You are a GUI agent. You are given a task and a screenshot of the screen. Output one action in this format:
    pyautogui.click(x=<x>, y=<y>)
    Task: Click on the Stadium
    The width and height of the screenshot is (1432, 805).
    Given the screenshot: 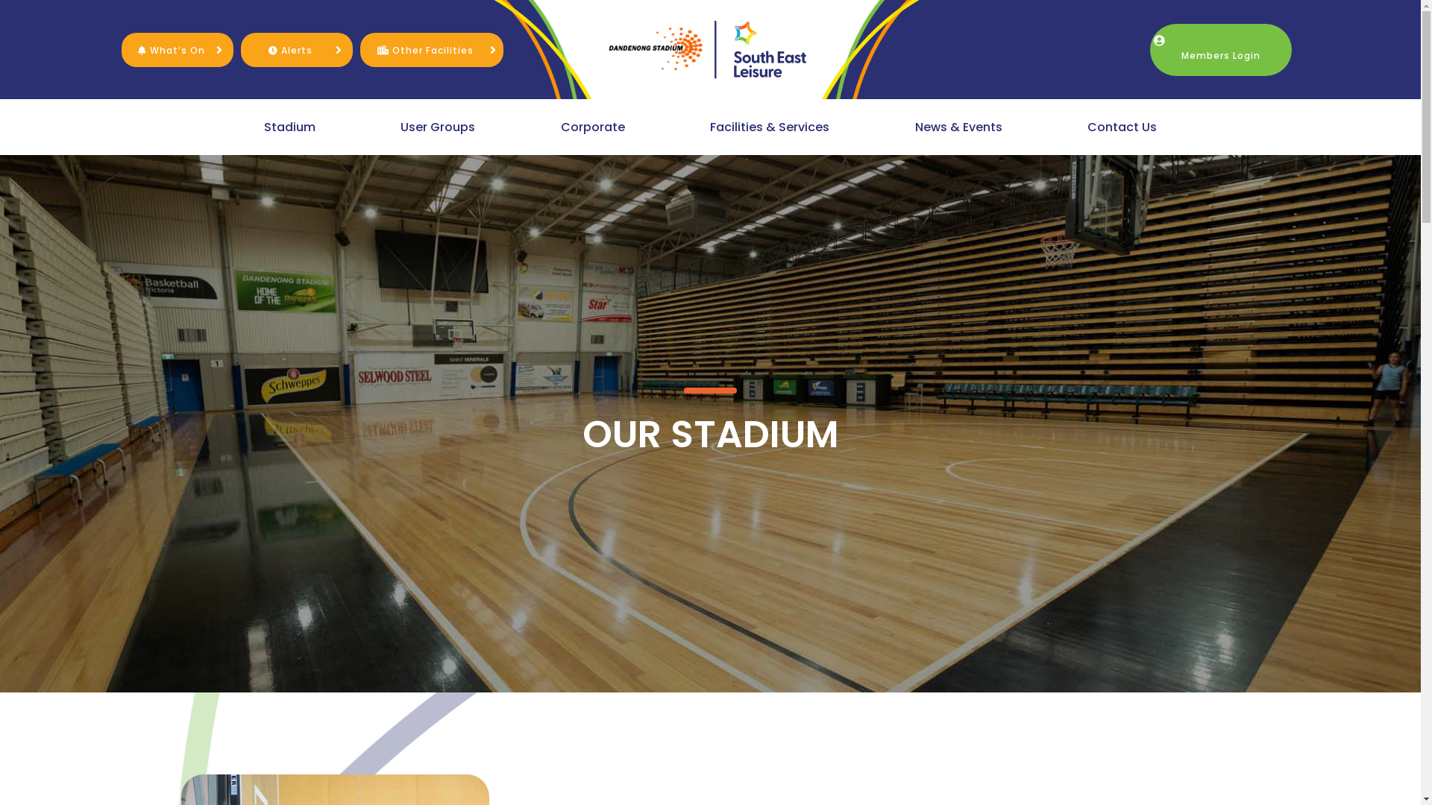 What is the action you would take?
    pyautogui.click(x=289, y=127)
    